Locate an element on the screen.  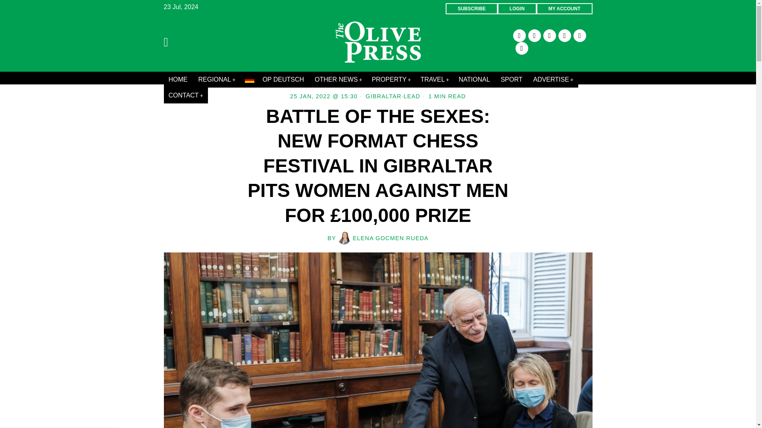
SUBSCRIBE is located at coordinates (471, 8).